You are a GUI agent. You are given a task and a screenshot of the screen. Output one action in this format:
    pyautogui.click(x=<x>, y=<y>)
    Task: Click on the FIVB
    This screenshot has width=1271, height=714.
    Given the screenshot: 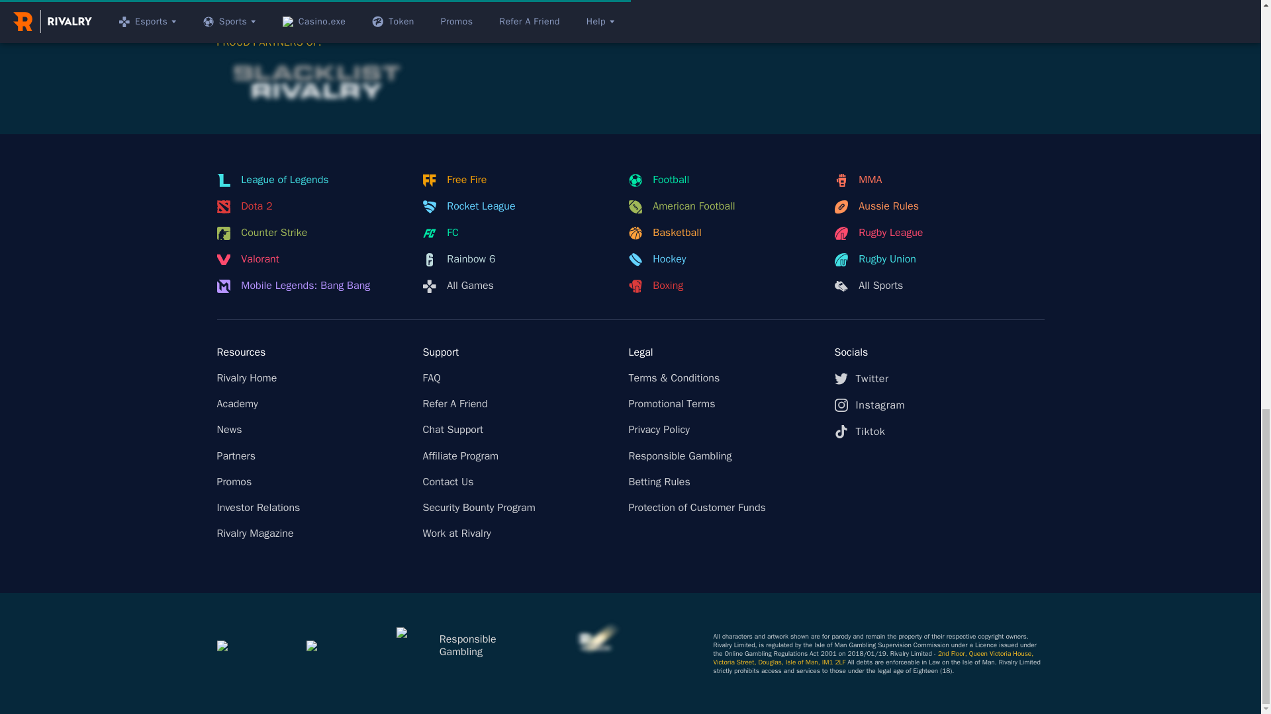 What is the action you would take?
    pyautogui.click(x=813, y=336)
    